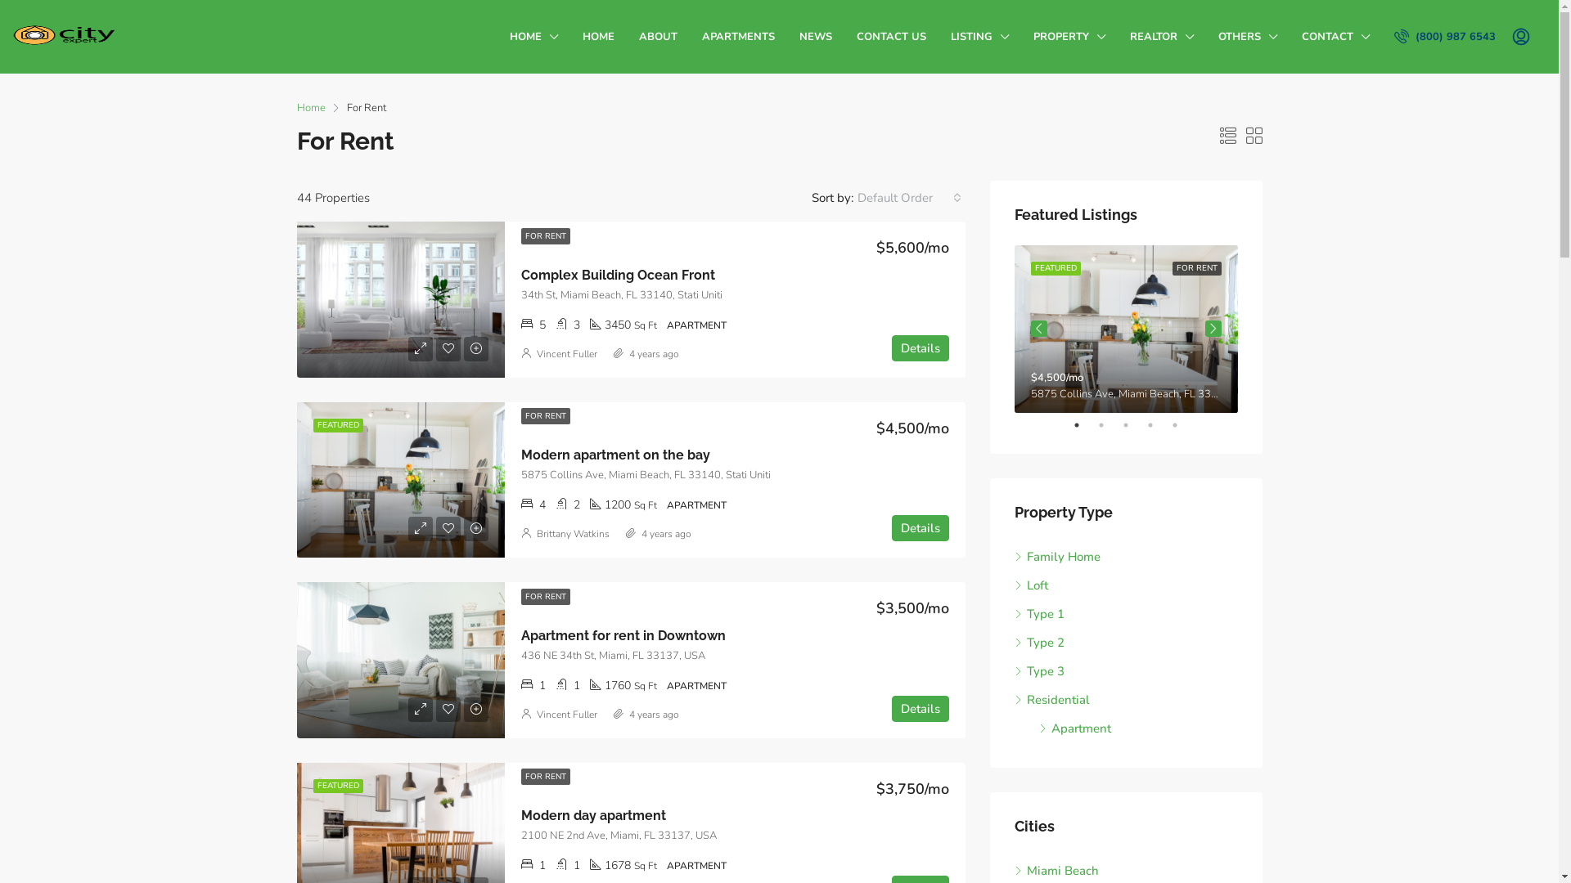 The width and height of the screenshot is (1571, 883). I want to click on HOME, so click(533, 37).